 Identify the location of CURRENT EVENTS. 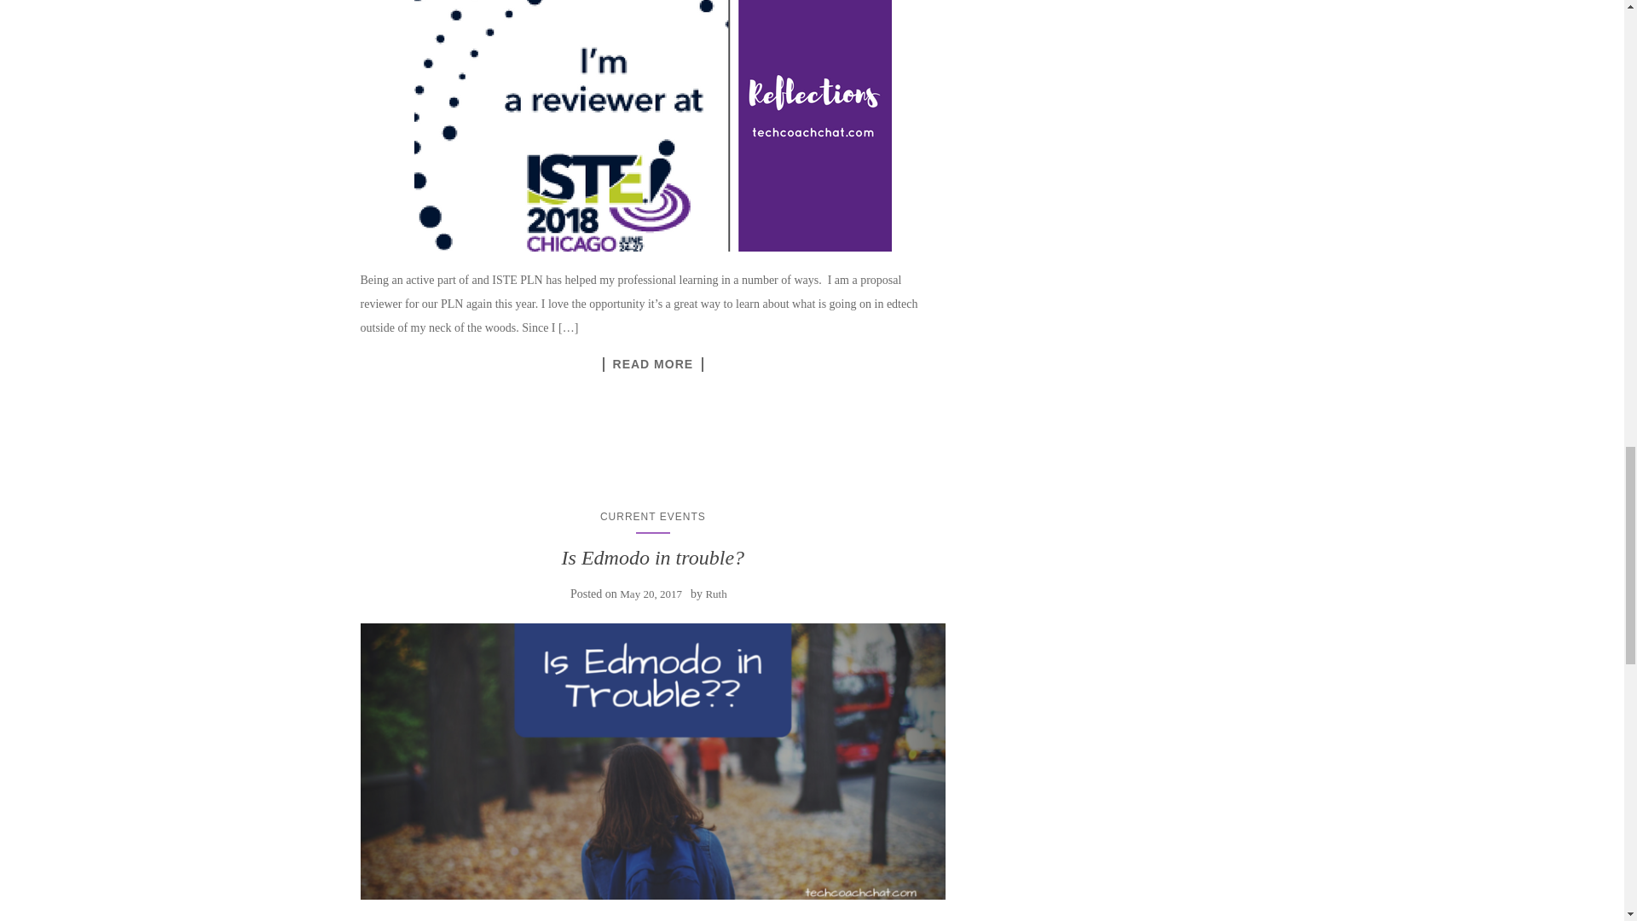
(653, 517).